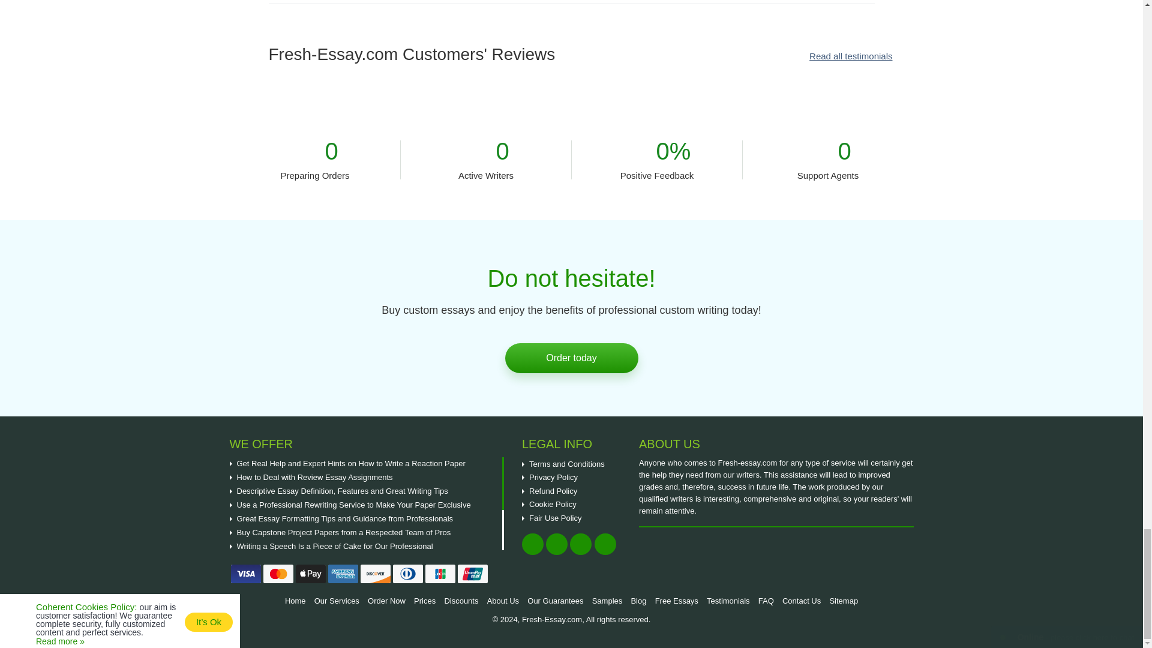 The width and height of the screenshot is (1152, 648). I want to click on Credit and debit cards by Visa, so click(245, 574).